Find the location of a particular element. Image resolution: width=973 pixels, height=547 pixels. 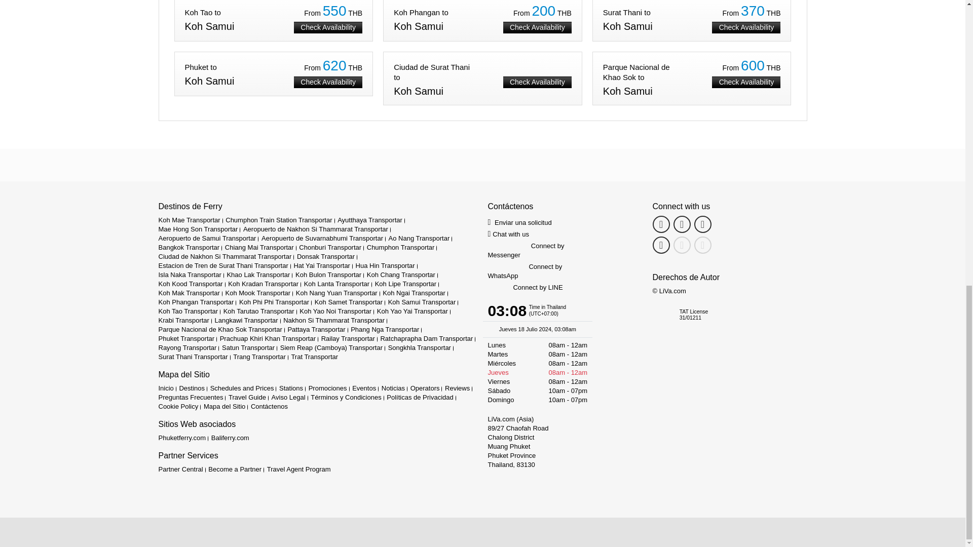

www.baliferry.com is located at coordinates (230, 438).